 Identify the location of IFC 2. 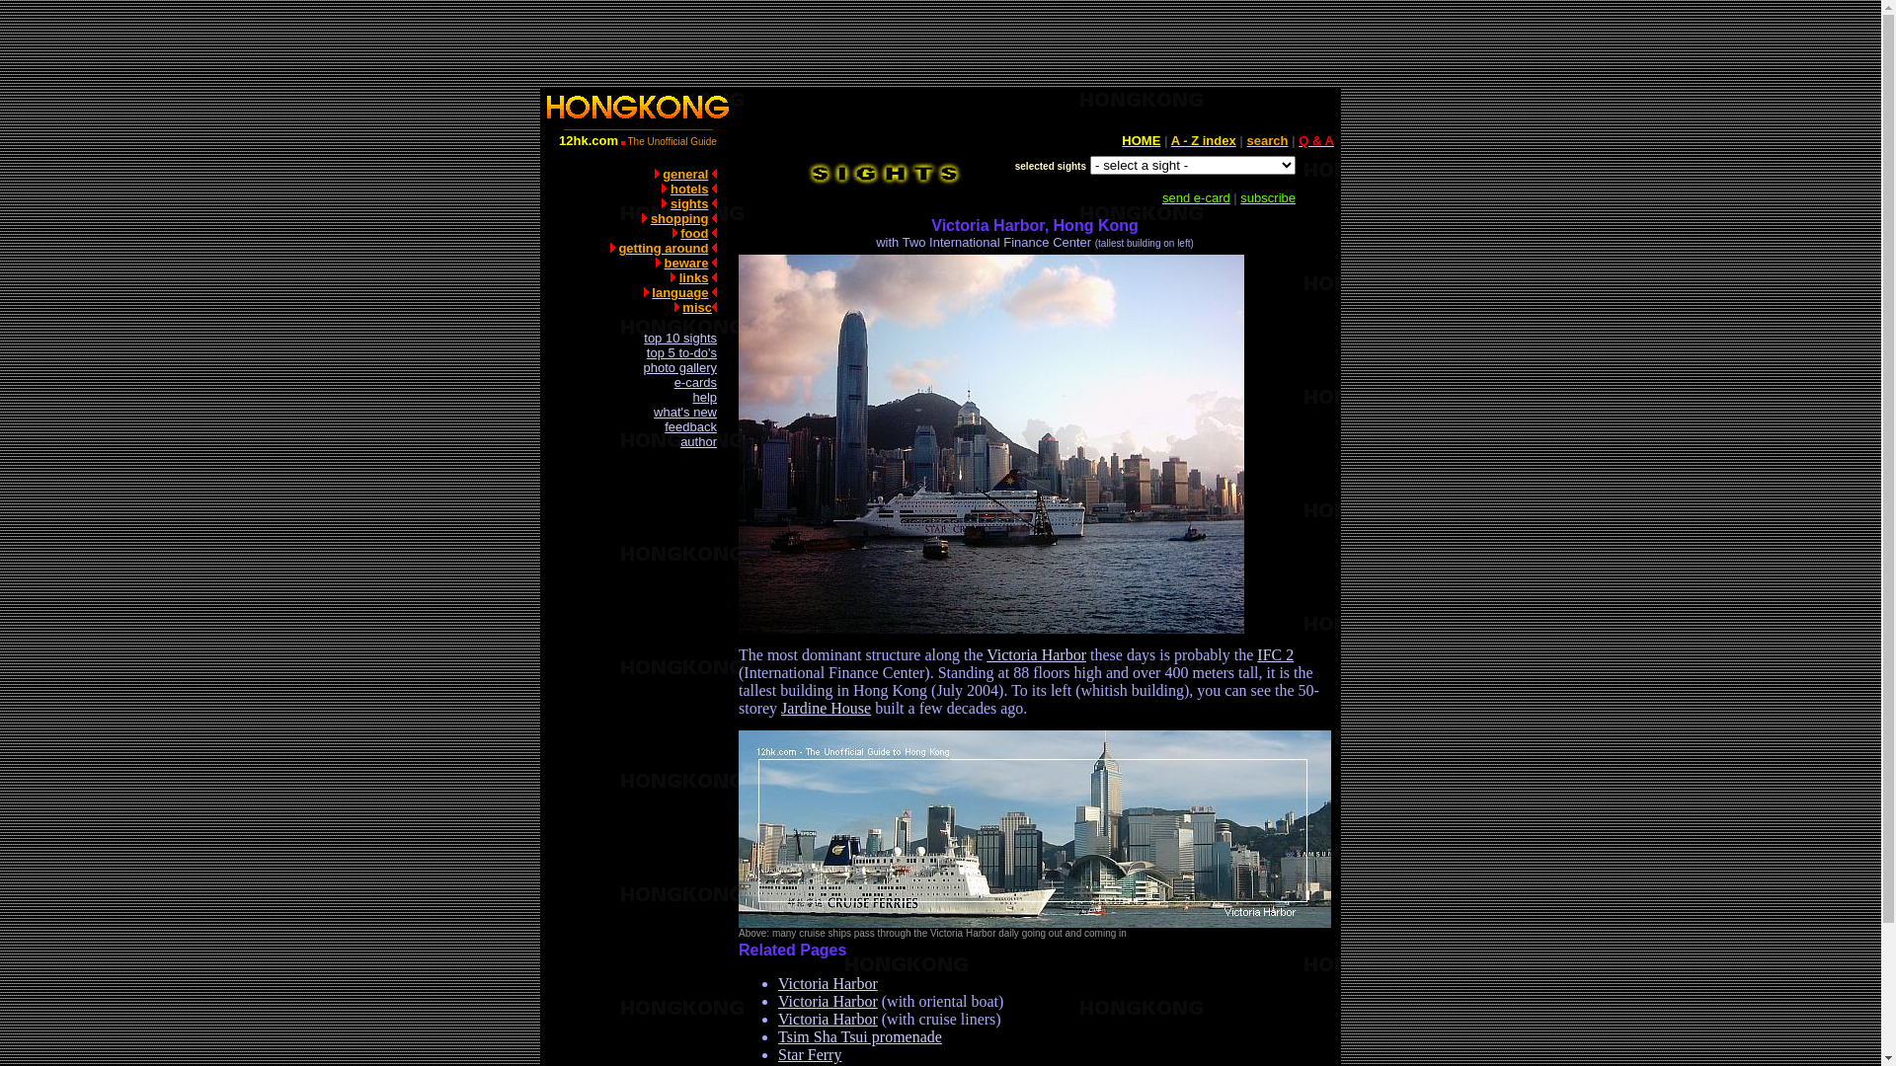
(1276, 655).